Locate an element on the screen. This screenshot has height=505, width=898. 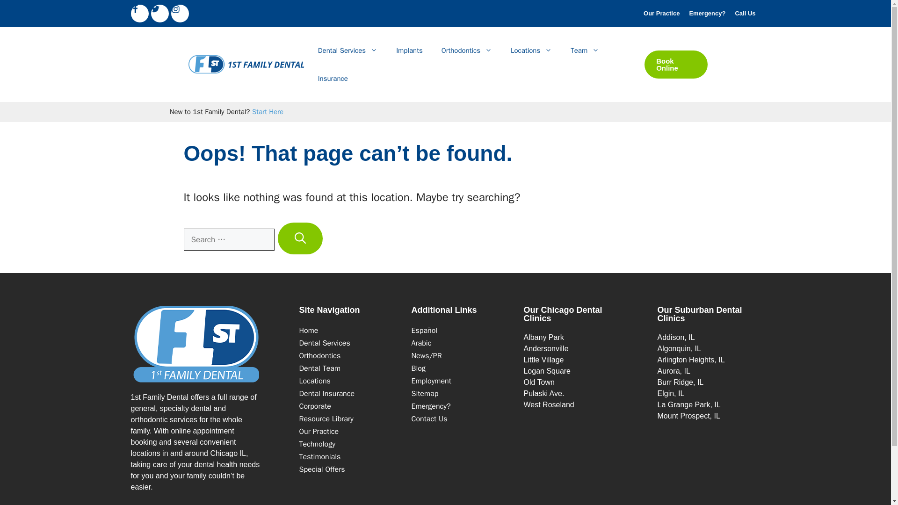
Orthodontics is located at coordinates (320, 355).